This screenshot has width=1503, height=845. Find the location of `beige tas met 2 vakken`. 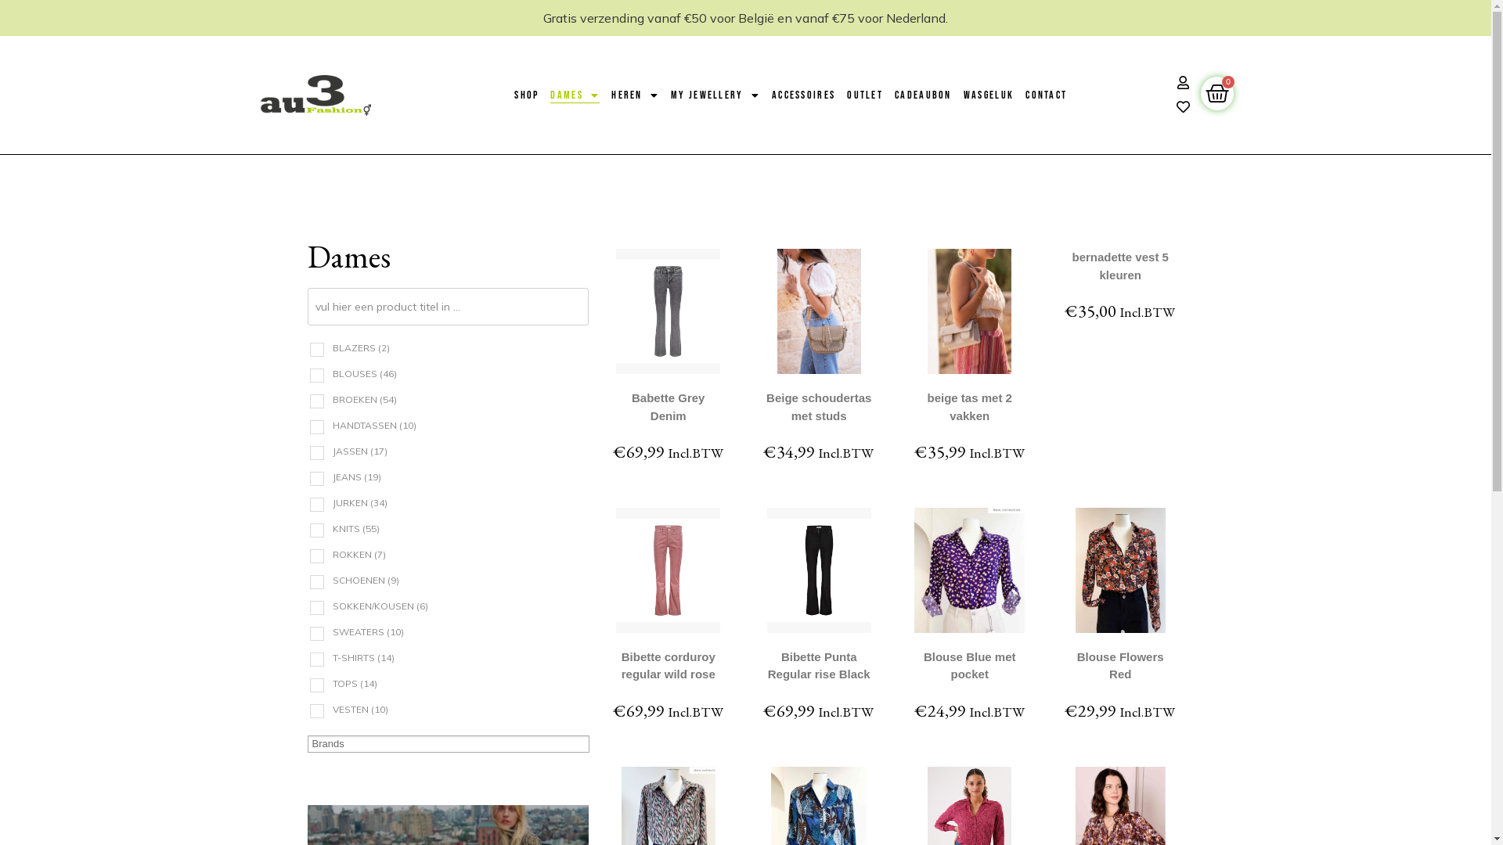

beige tas met 2 vakken is located at coordinates (970, 407).